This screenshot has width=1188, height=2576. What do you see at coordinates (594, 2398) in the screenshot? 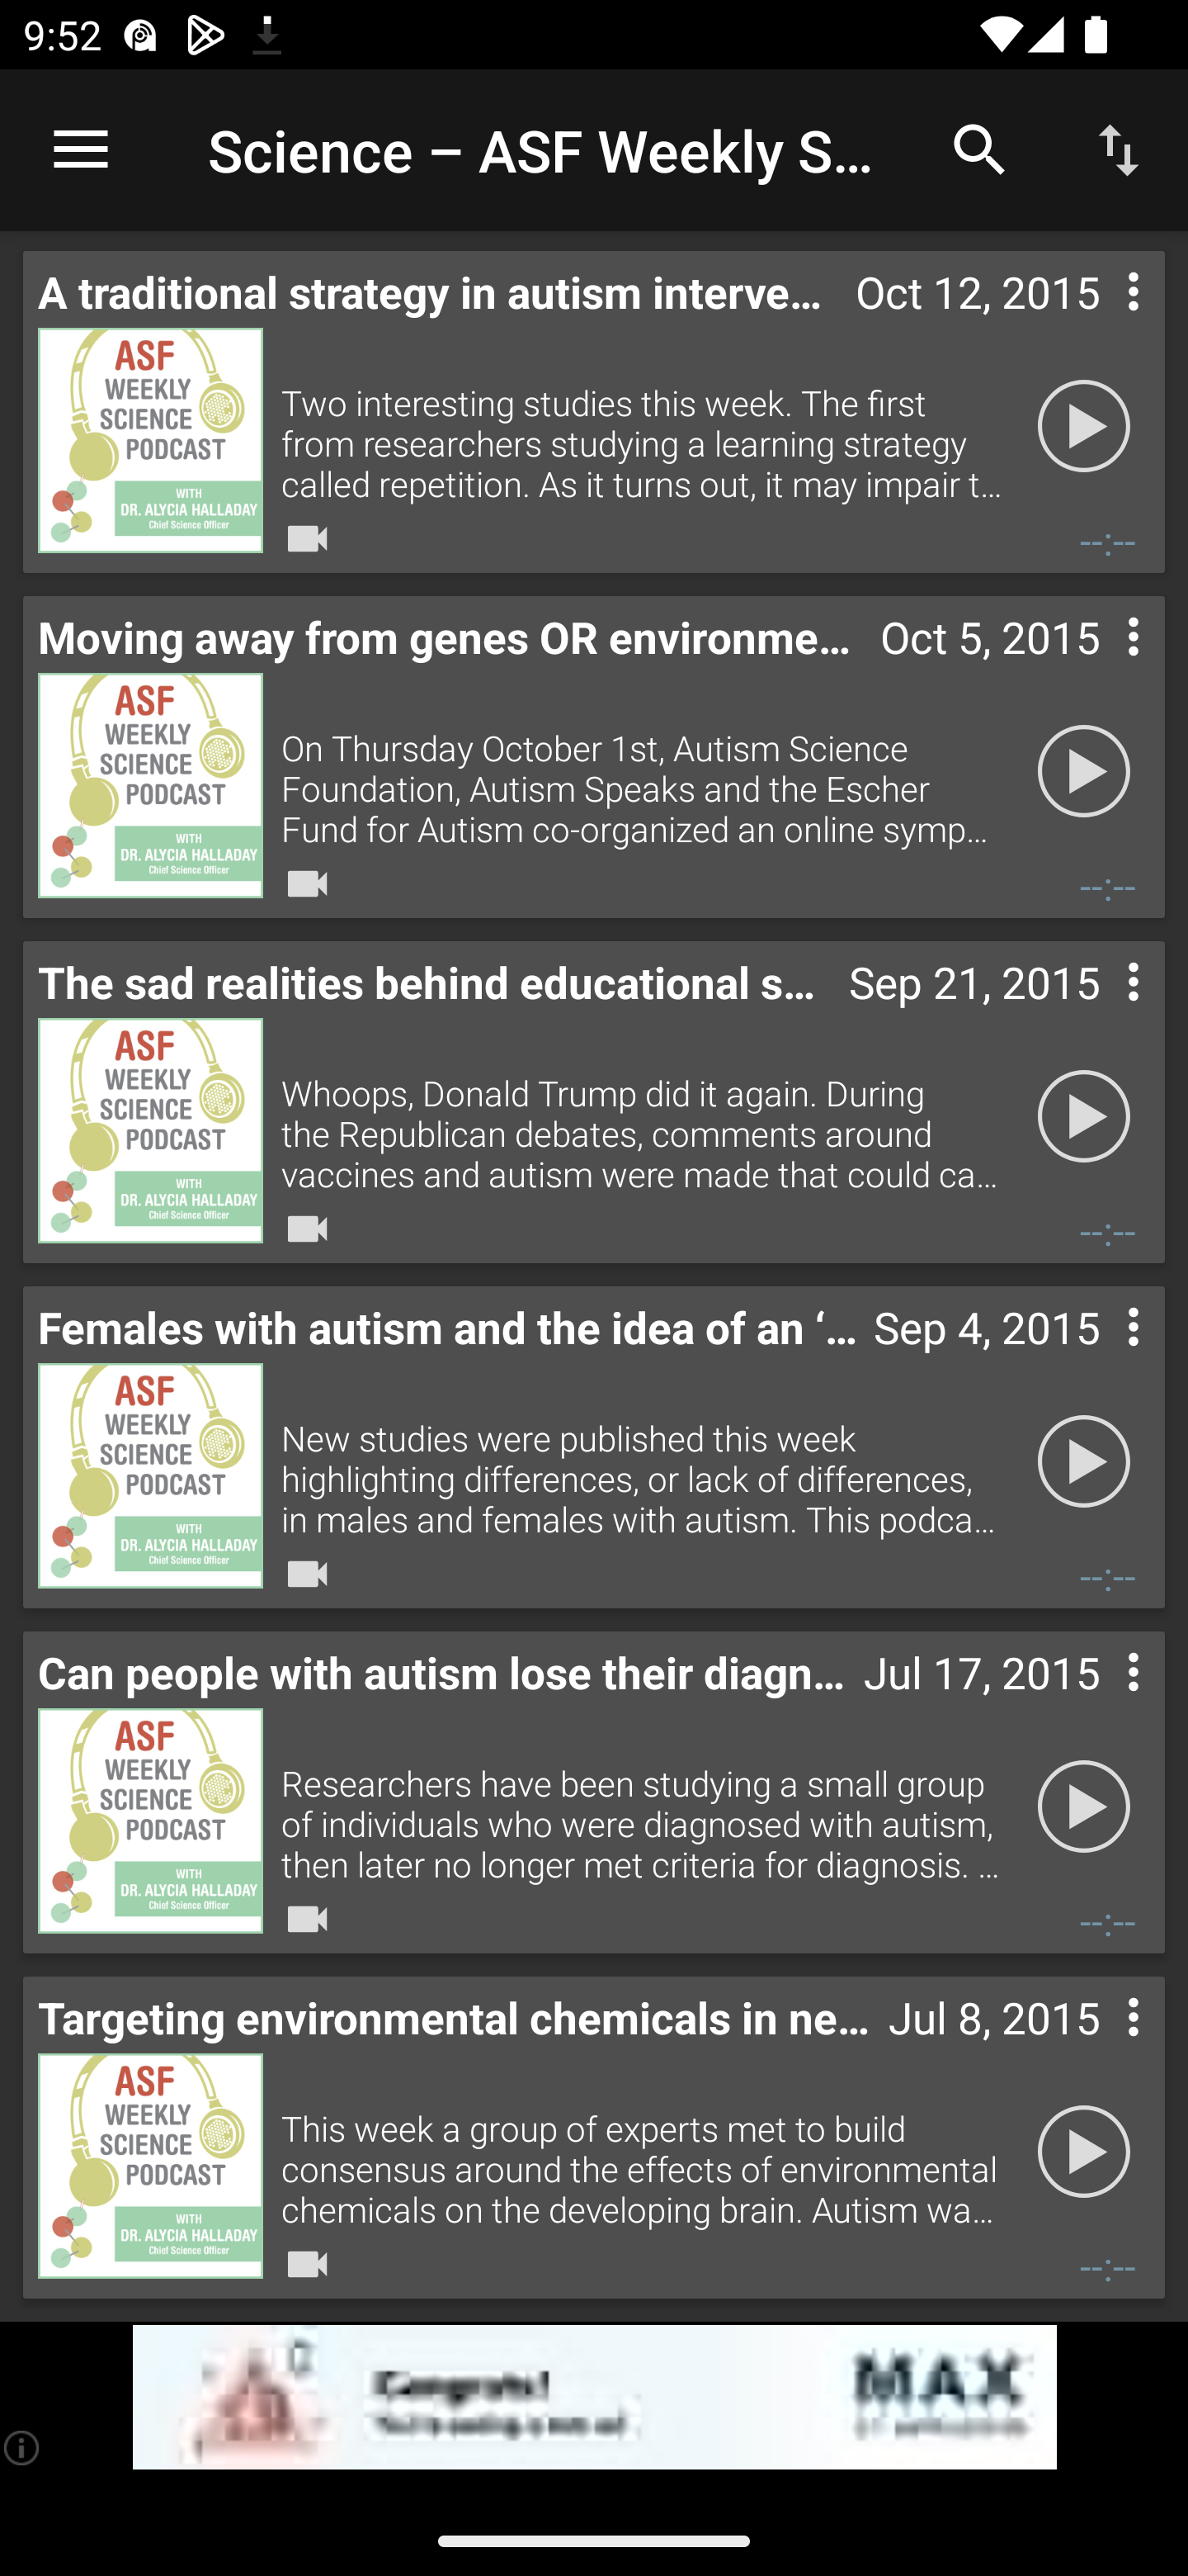
I see `app-monetization` at bounding box center [594, 2398].